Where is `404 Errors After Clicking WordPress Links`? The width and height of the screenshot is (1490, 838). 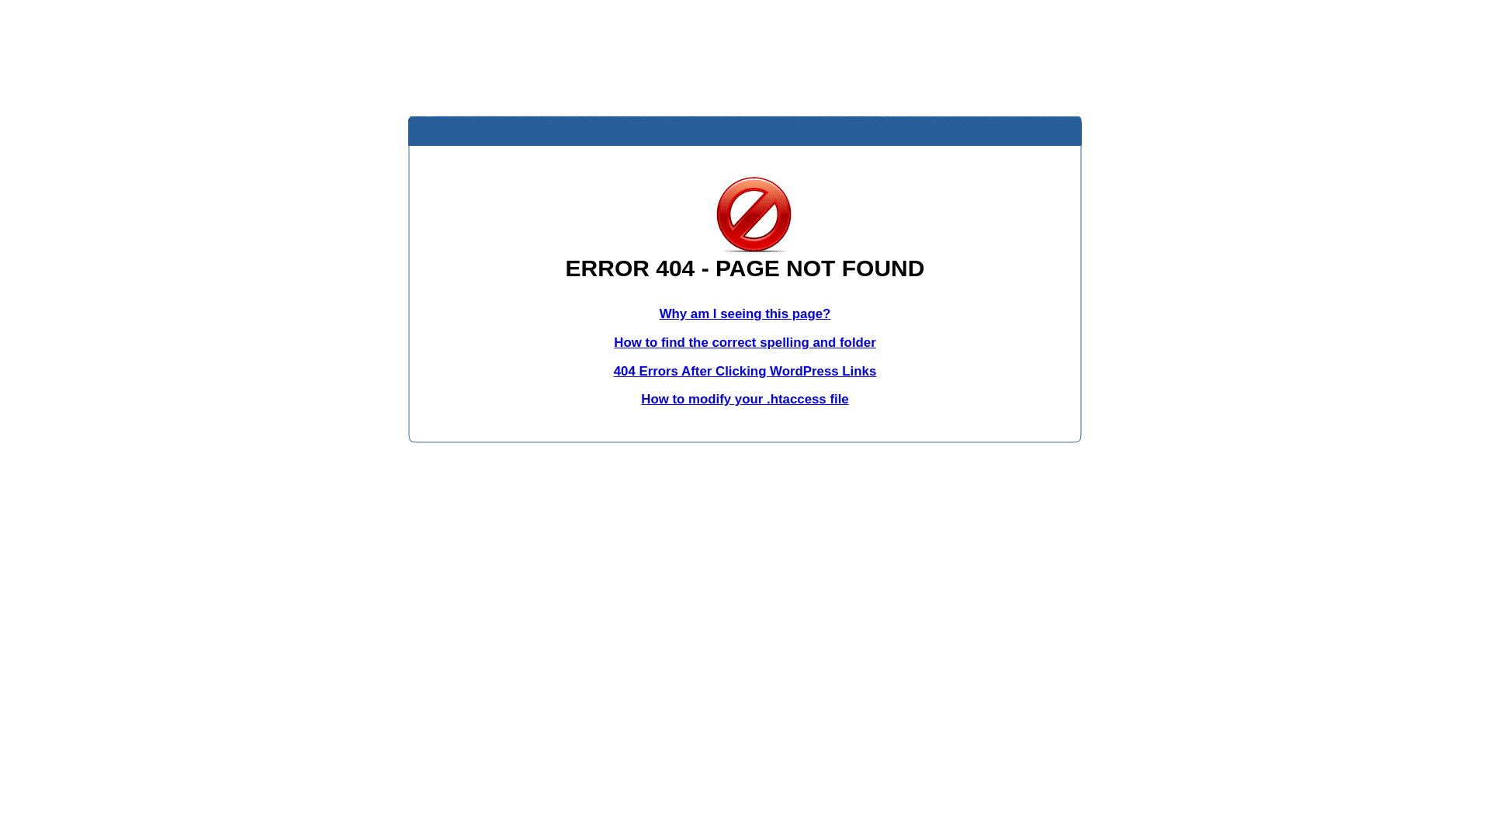
404 Errors After Clicking WordPress Links is located at coordinates (745, 371).